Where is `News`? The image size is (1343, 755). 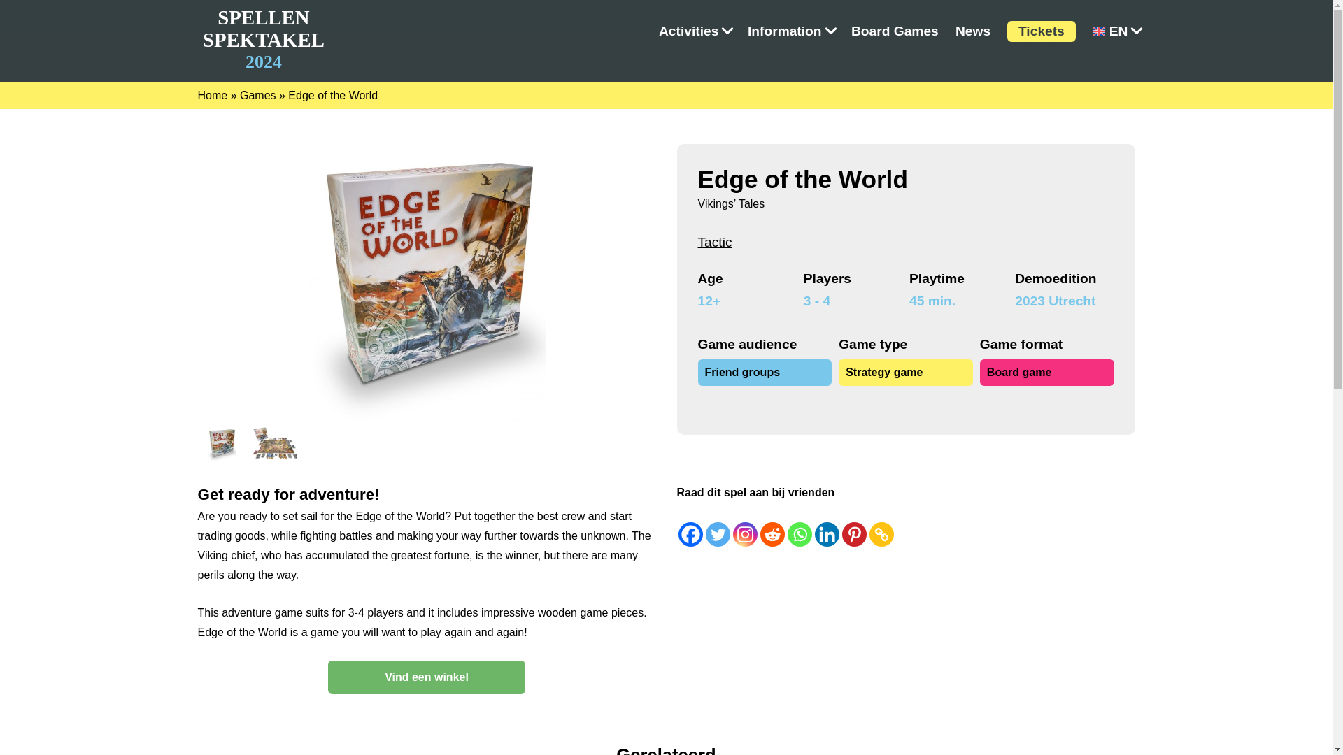 News is located at coordinates (853, 534).